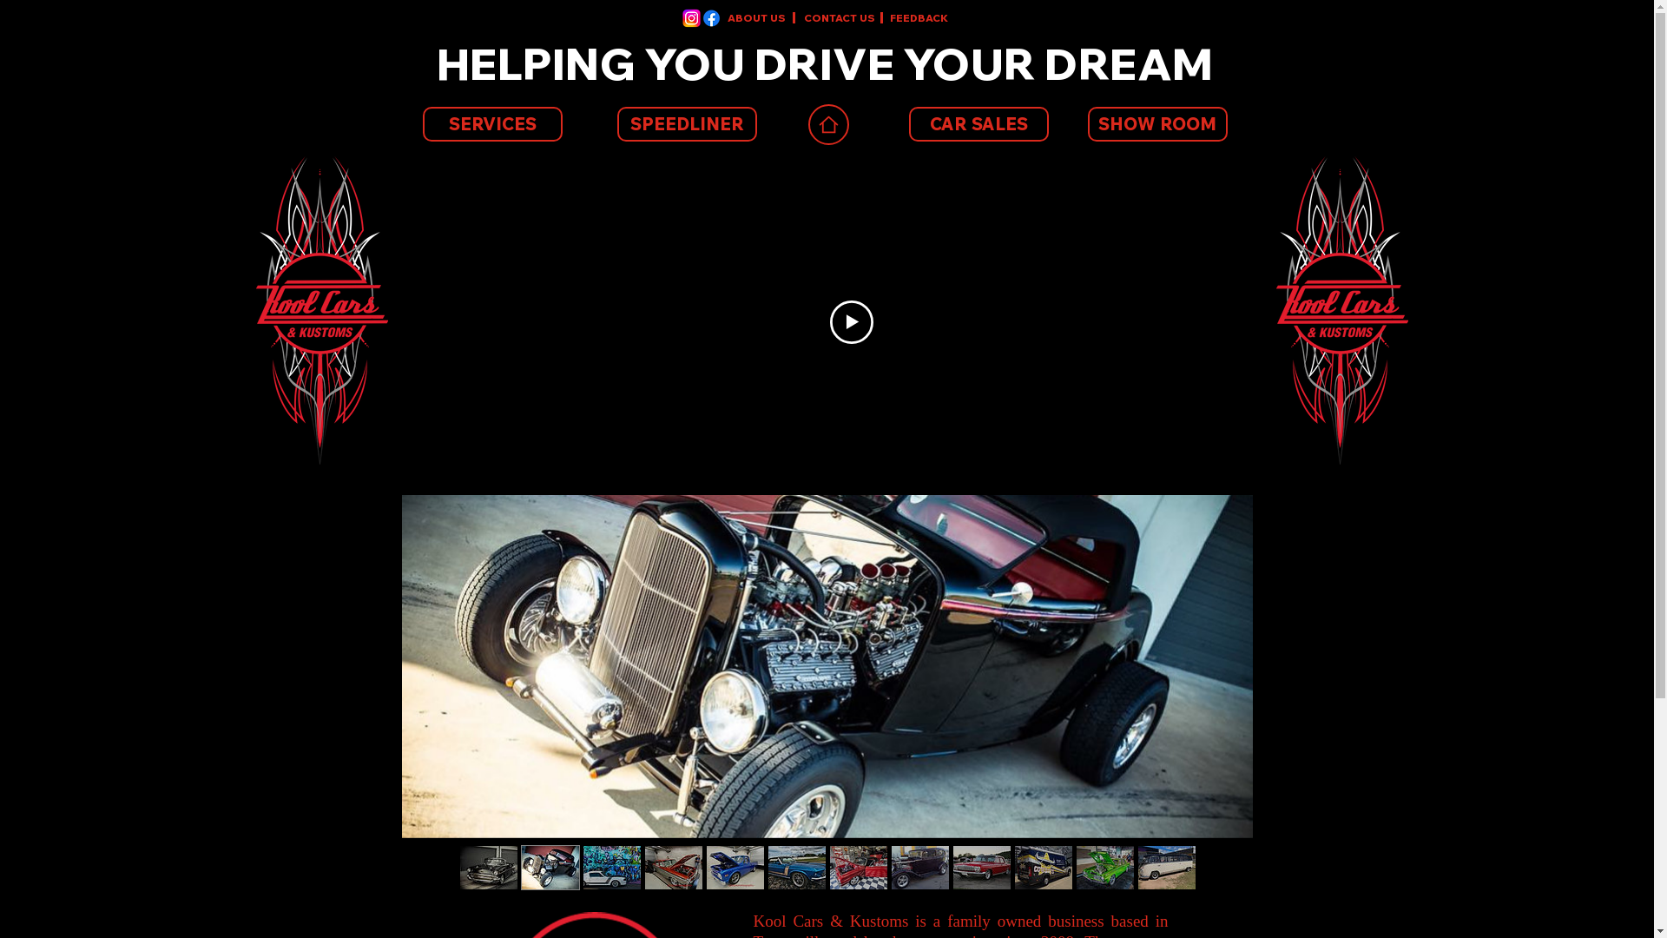 The width and height of the screenshot is (1667, 938). Describe the element at coordinates (856, 19) in the screenshot. I see `CONTACT US` at that location.